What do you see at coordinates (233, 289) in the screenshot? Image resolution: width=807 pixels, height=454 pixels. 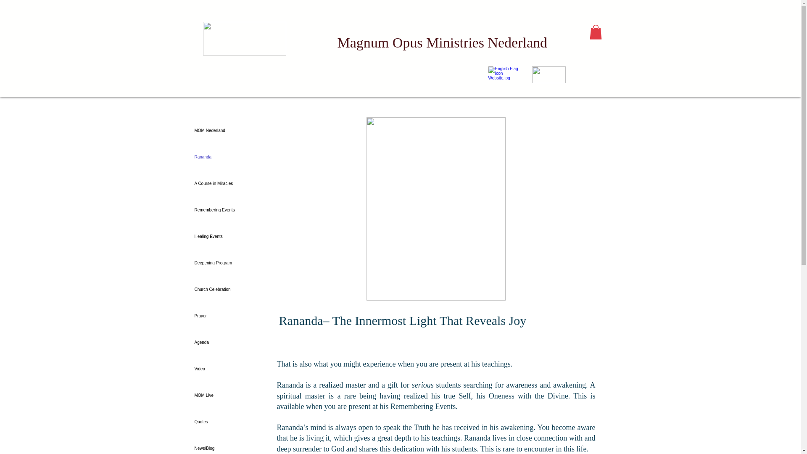 I see `Church Celebration` at bounding box center [233, 289].